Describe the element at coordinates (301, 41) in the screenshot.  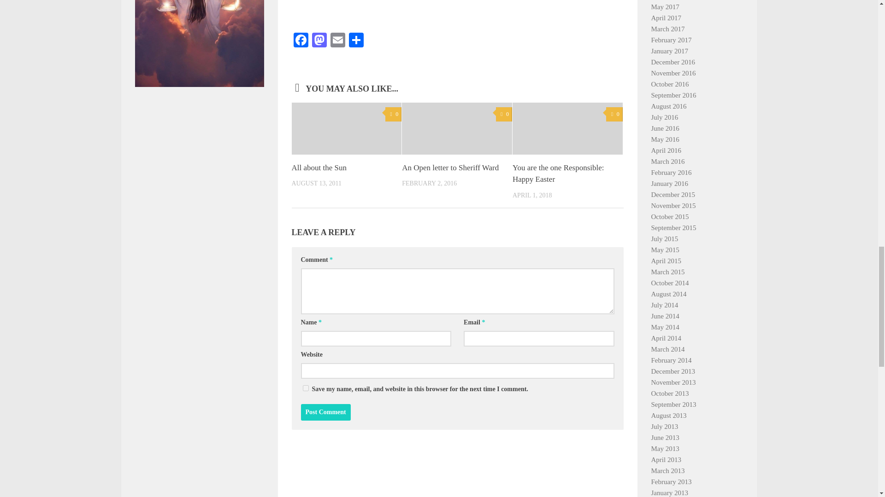
I see `Facebook` at that location.